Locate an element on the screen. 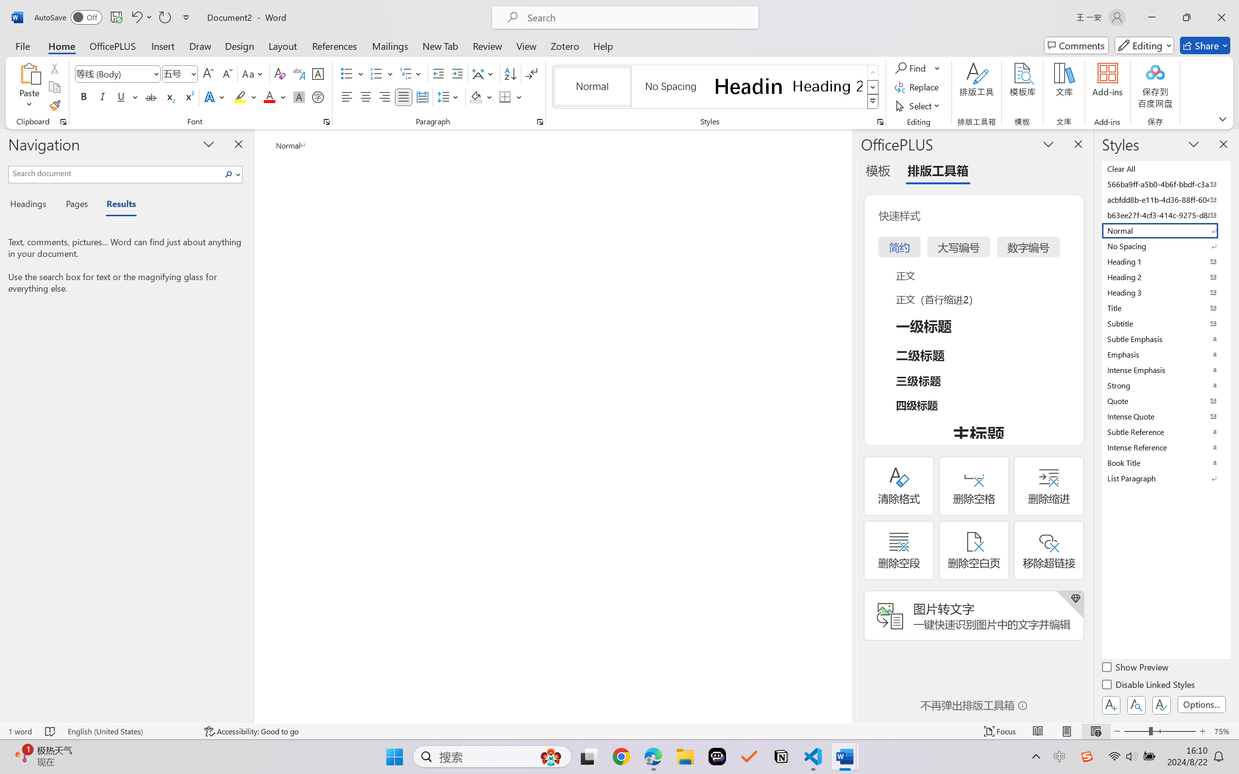  Shrink Font is located at coordinates (227, 74).